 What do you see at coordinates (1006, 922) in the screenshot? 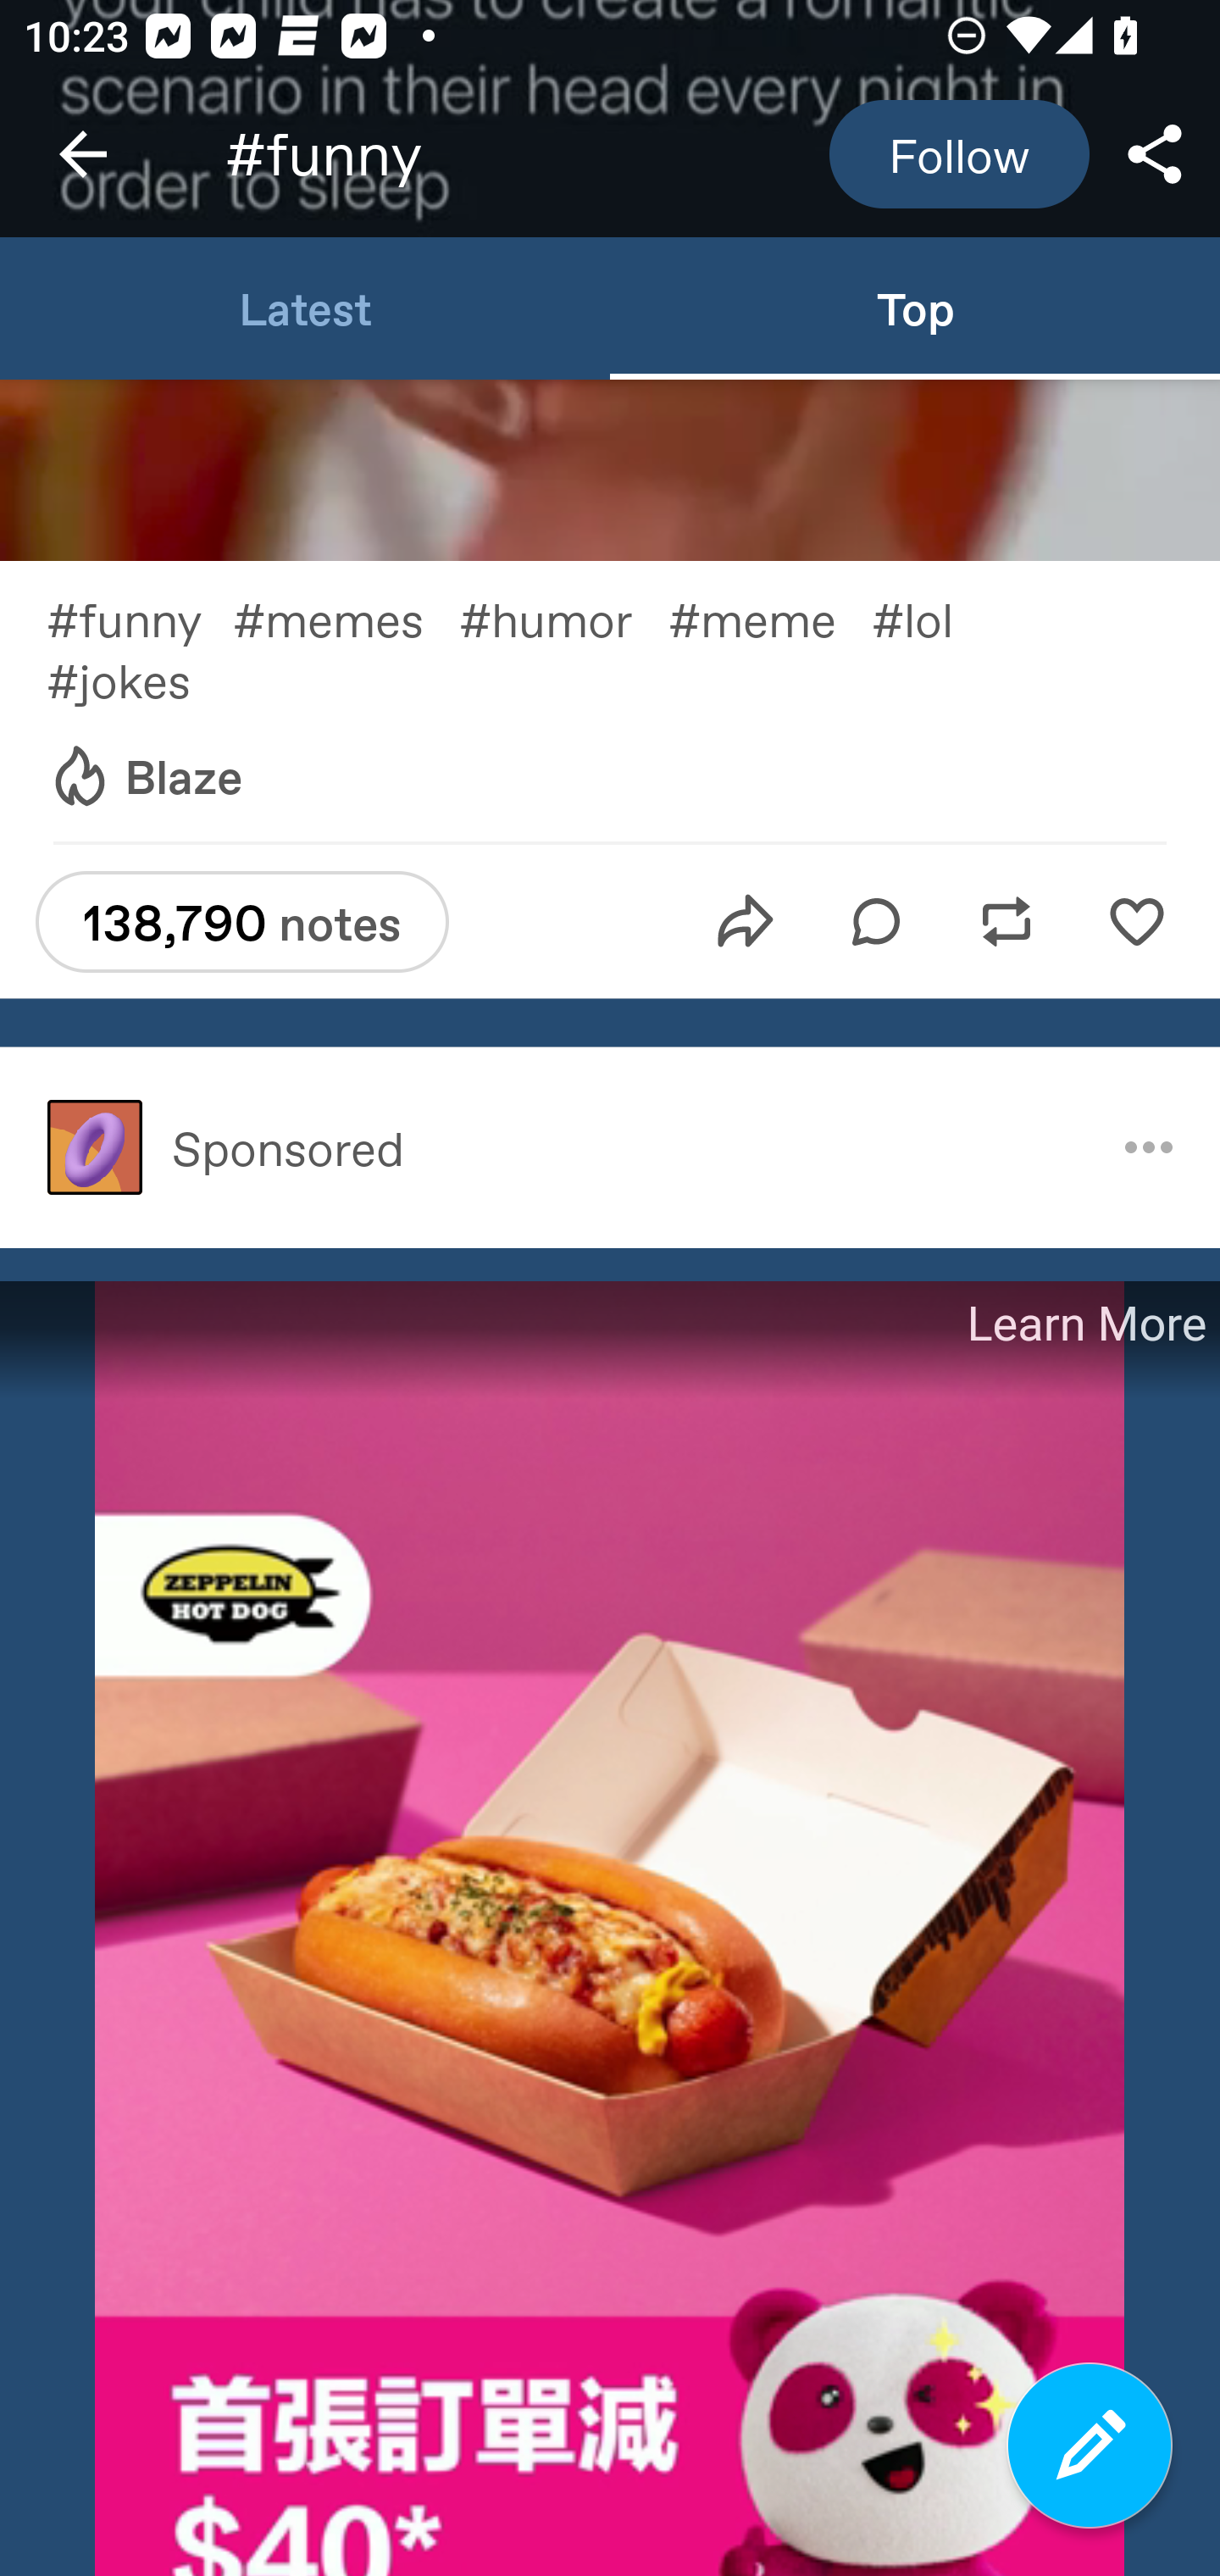
I see `Reblog` at bounding box center [1006, 922].